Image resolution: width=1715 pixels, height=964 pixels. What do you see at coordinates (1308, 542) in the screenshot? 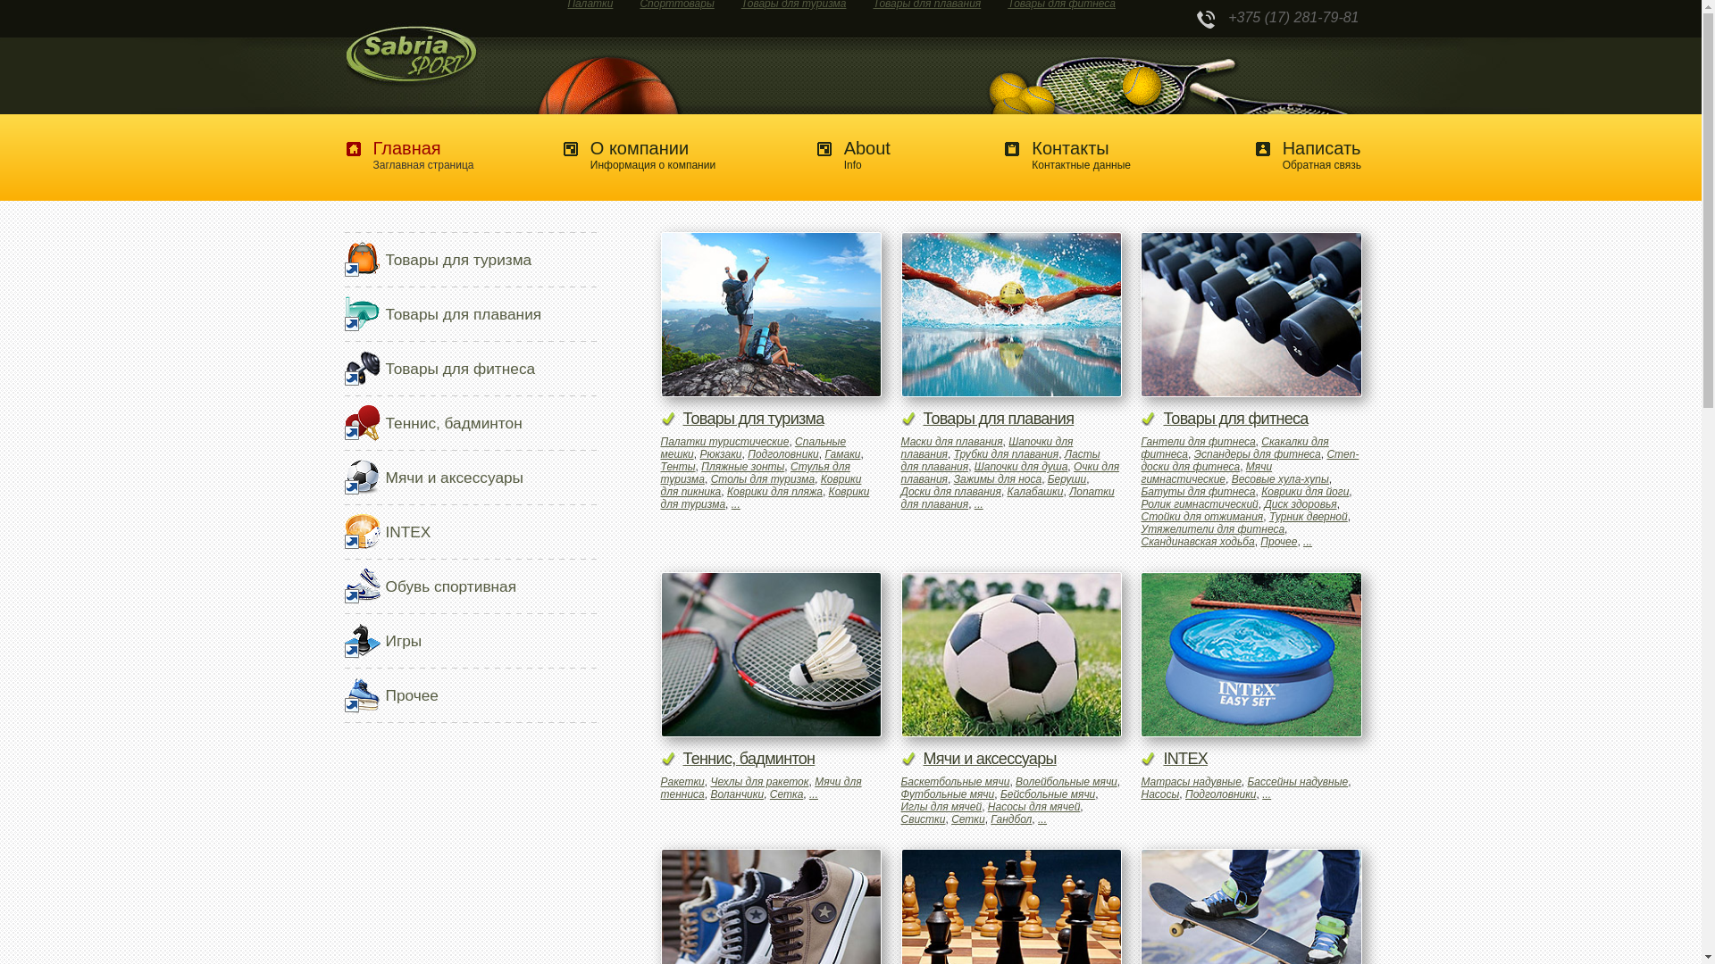
I see `...` at bounding box center [1308, 542].